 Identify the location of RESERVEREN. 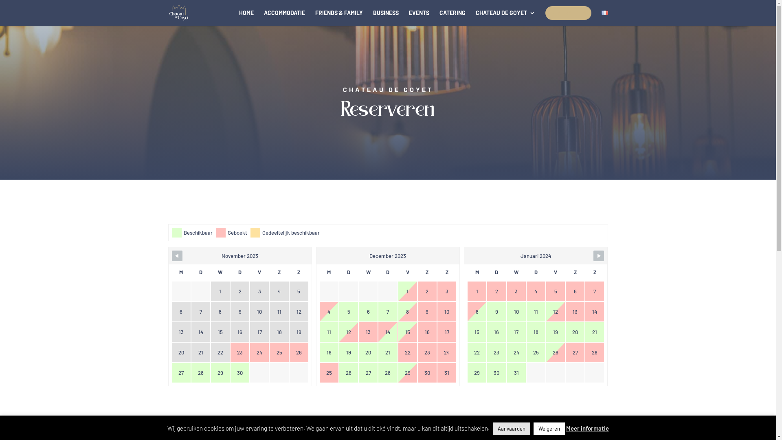
(568, 13).